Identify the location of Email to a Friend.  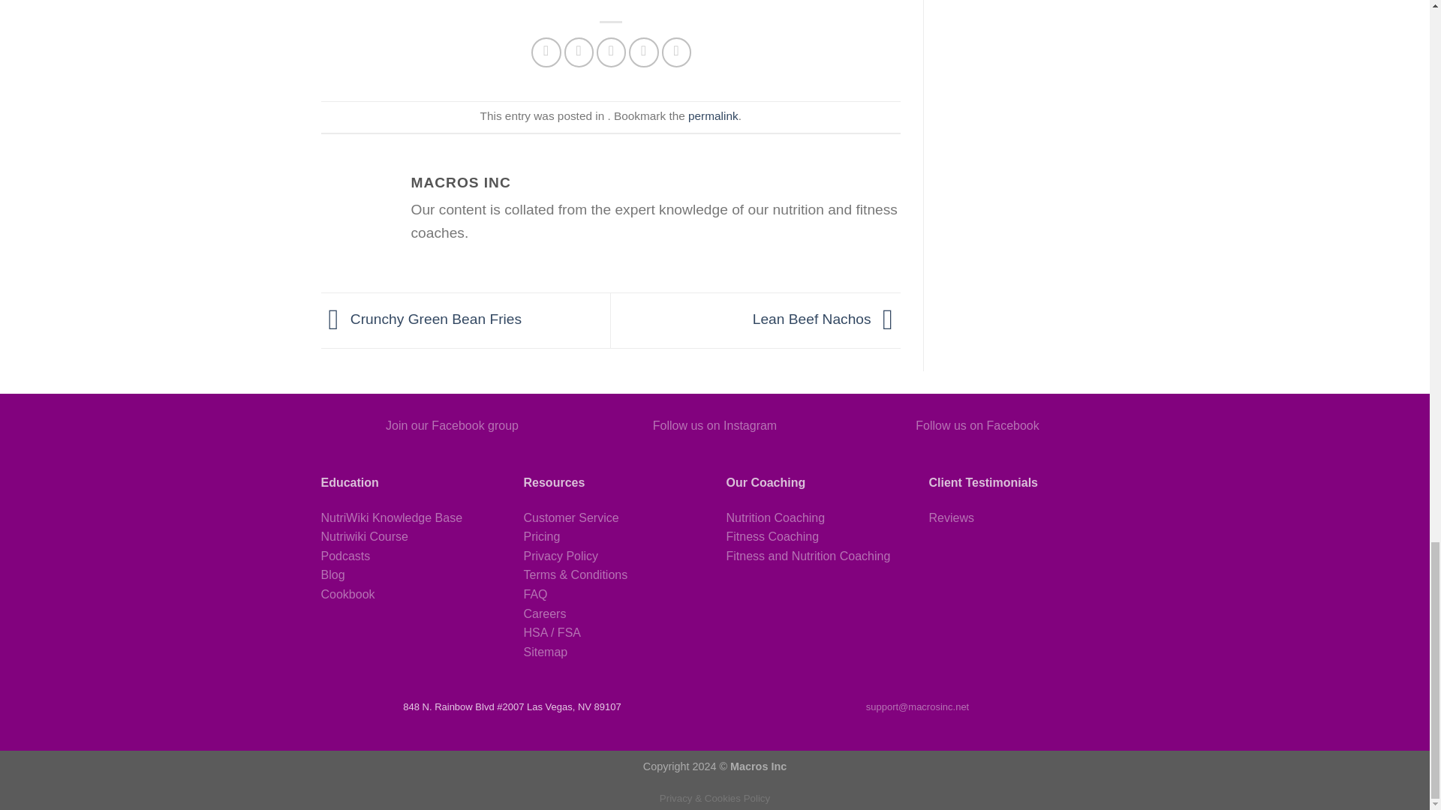
(611, 52).